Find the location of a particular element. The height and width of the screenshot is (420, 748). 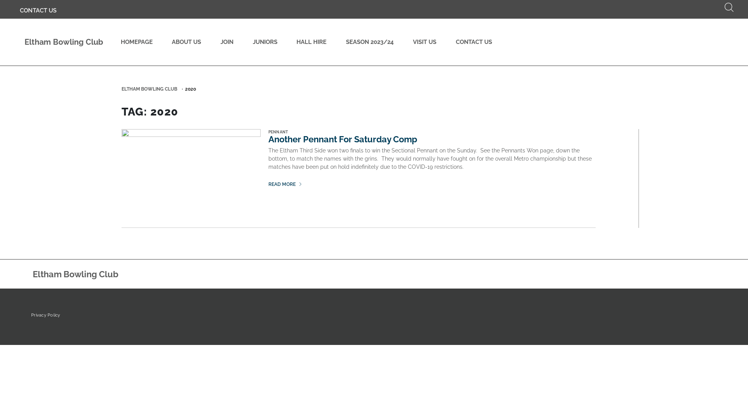

CONTACT US is located at coordinates (38, 11).